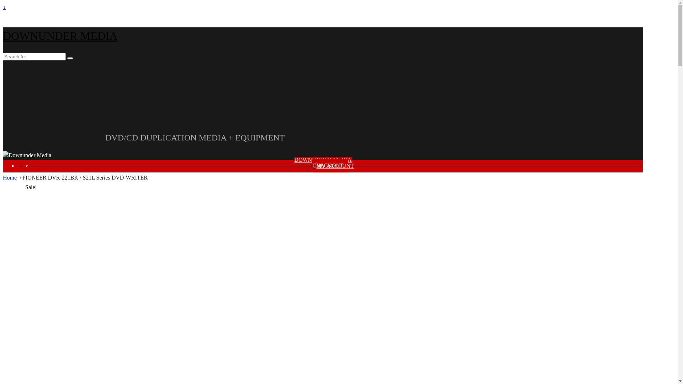 The image size is (683, 384). Describe the element at coordinates (330, 166) in the screenshot. I see `SHOP` at that location.